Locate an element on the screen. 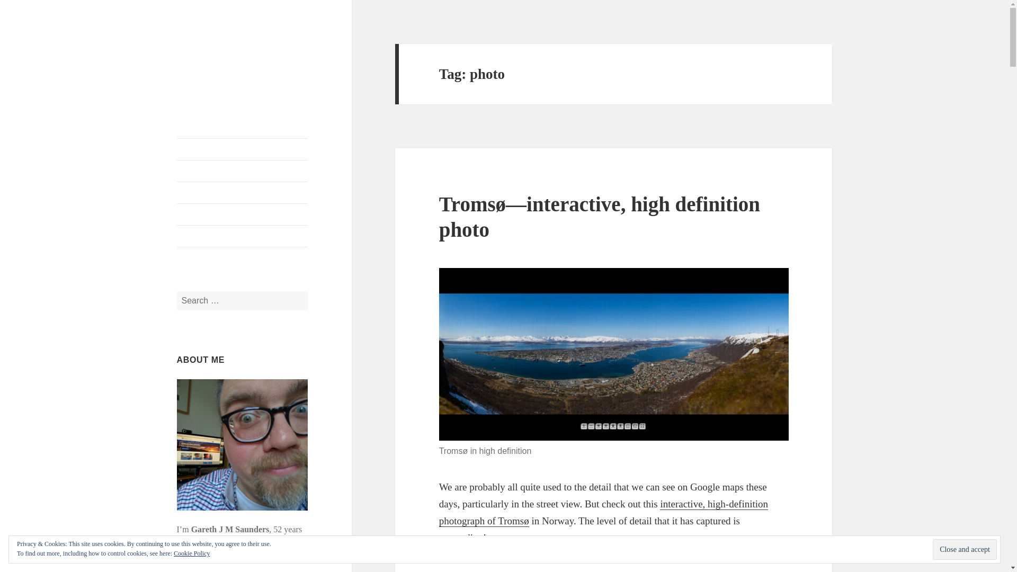 The image size is (1017, 572). View from the Potting Shed is located at coordinates (224, 60).